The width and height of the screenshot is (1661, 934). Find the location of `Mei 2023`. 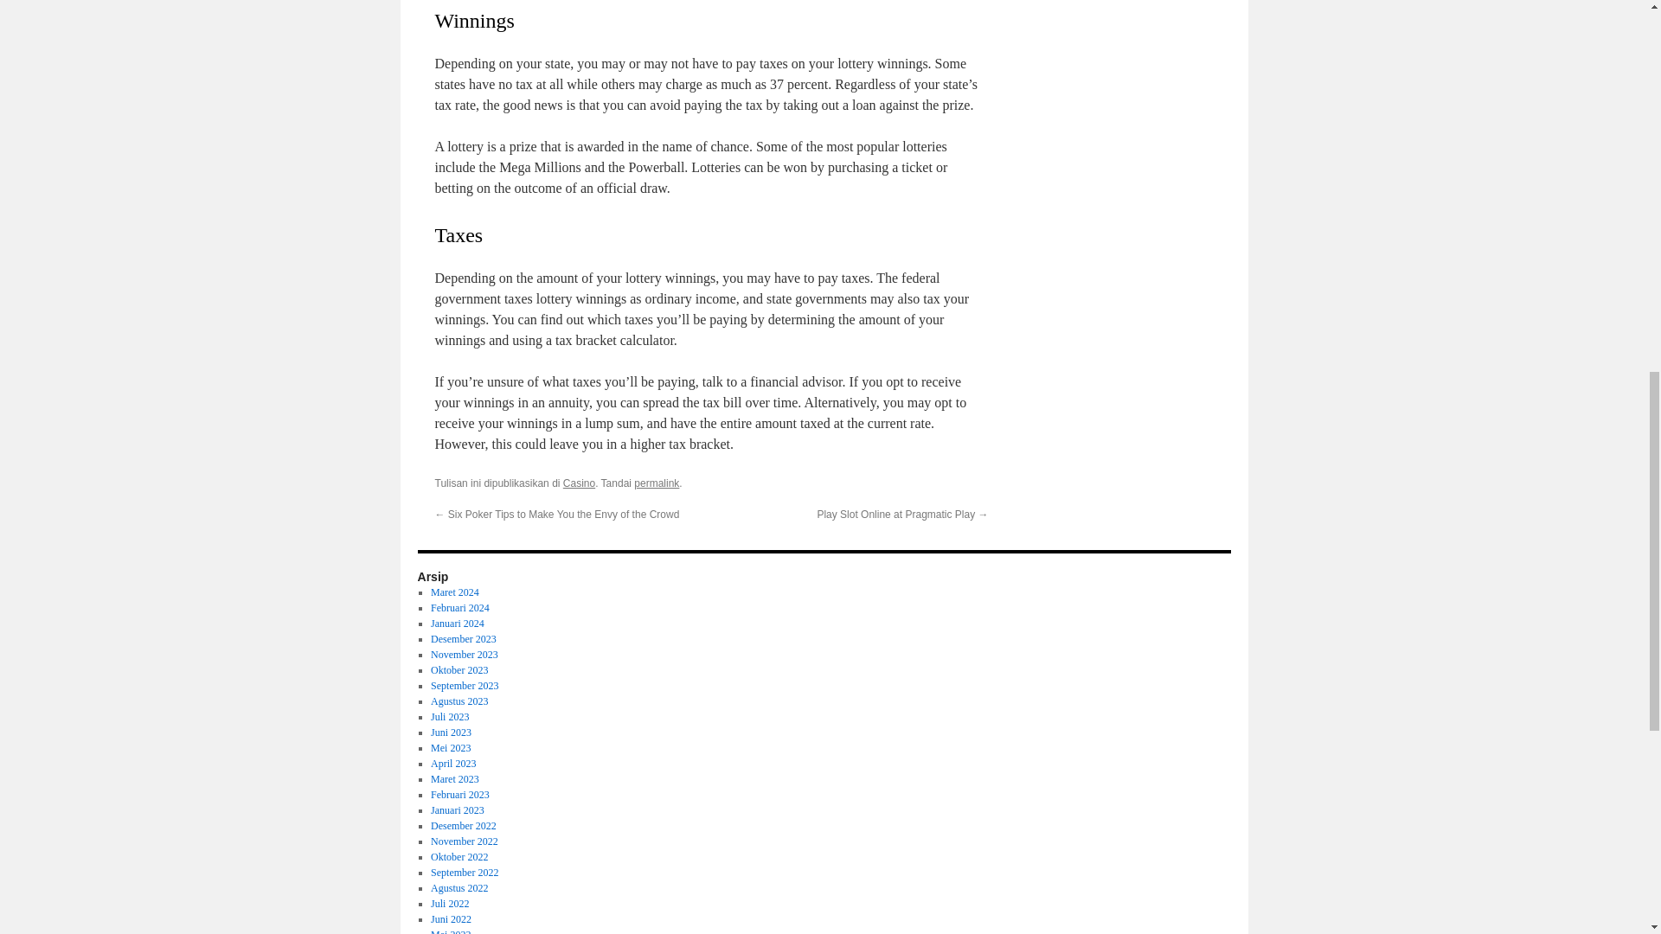

Mei 2023 is located at coordinates (450, 747).